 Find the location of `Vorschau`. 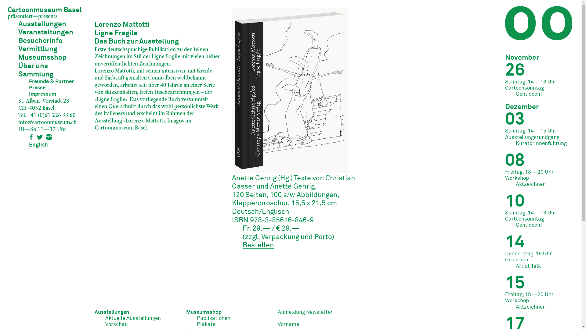

Vorschau is located at coordinates (117, 325).